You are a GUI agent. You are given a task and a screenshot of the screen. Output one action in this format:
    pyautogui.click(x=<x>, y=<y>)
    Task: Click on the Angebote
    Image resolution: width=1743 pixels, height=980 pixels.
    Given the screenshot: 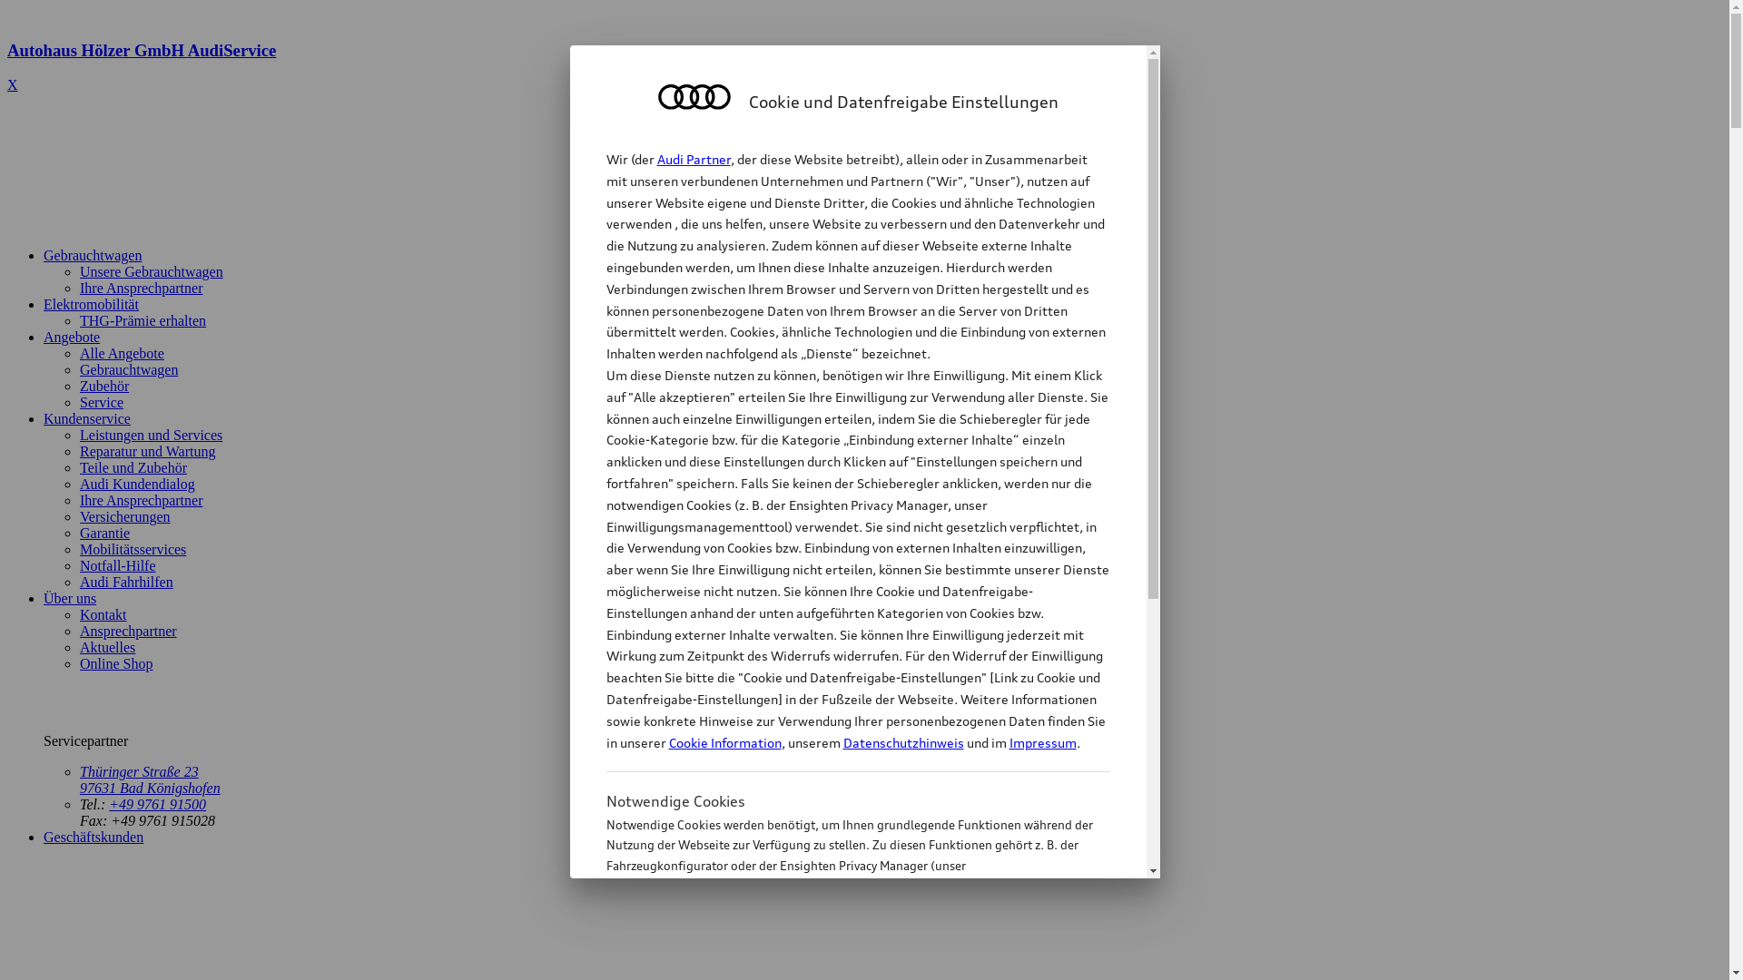 What is the action you would take?
    pyautogui.click(x=72, y=338)
    